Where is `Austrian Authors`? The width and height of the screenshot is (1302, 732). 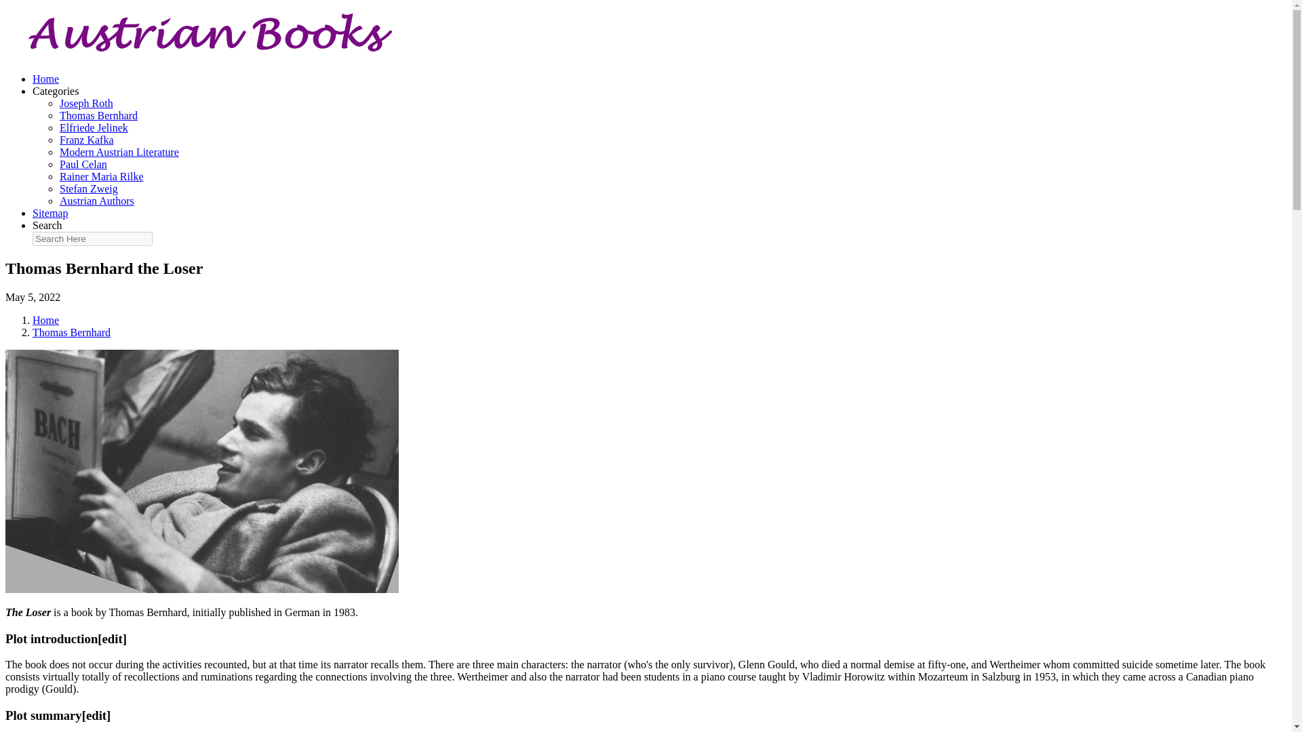
Austrian Authors is located at coordinates (96, 201).